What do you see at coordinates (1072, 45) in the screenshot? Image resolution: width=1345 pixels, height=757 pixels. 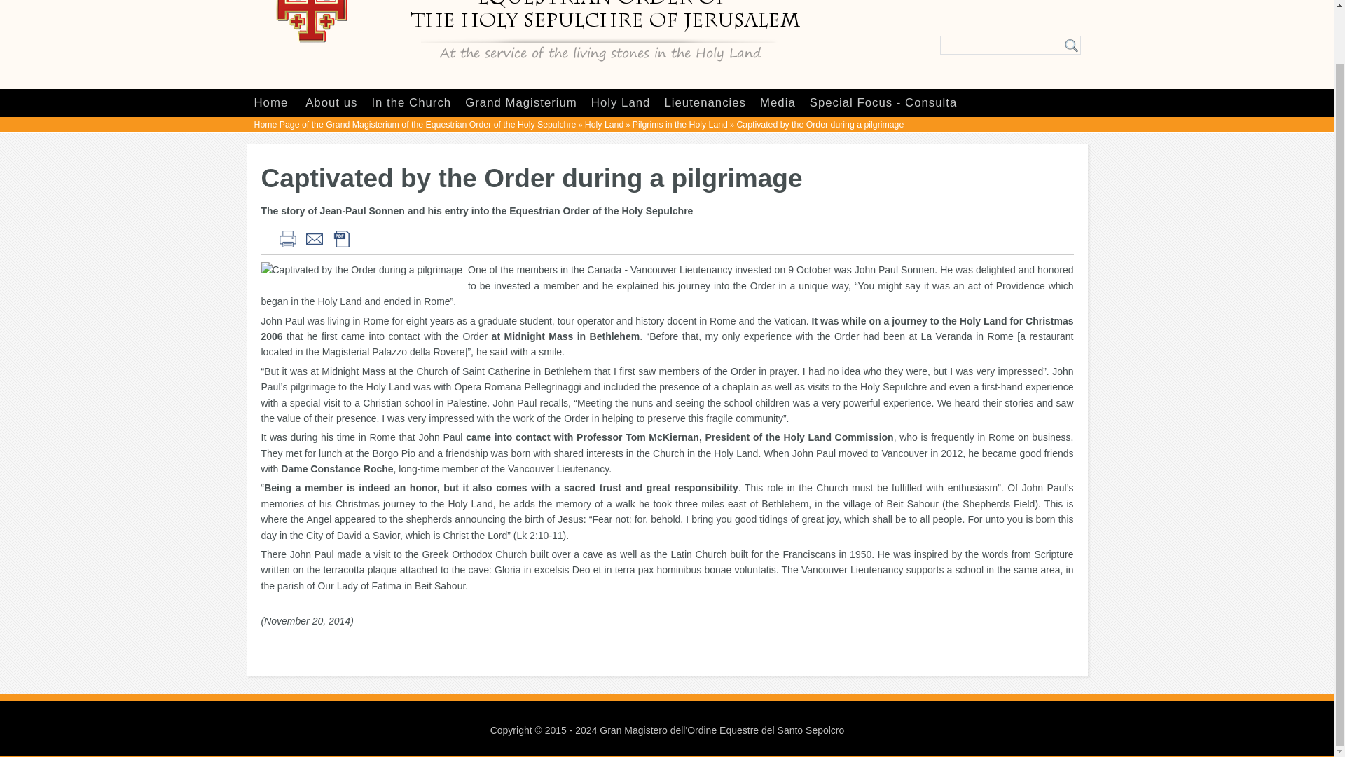 I see `Search` at bounding box center [1072, 45].